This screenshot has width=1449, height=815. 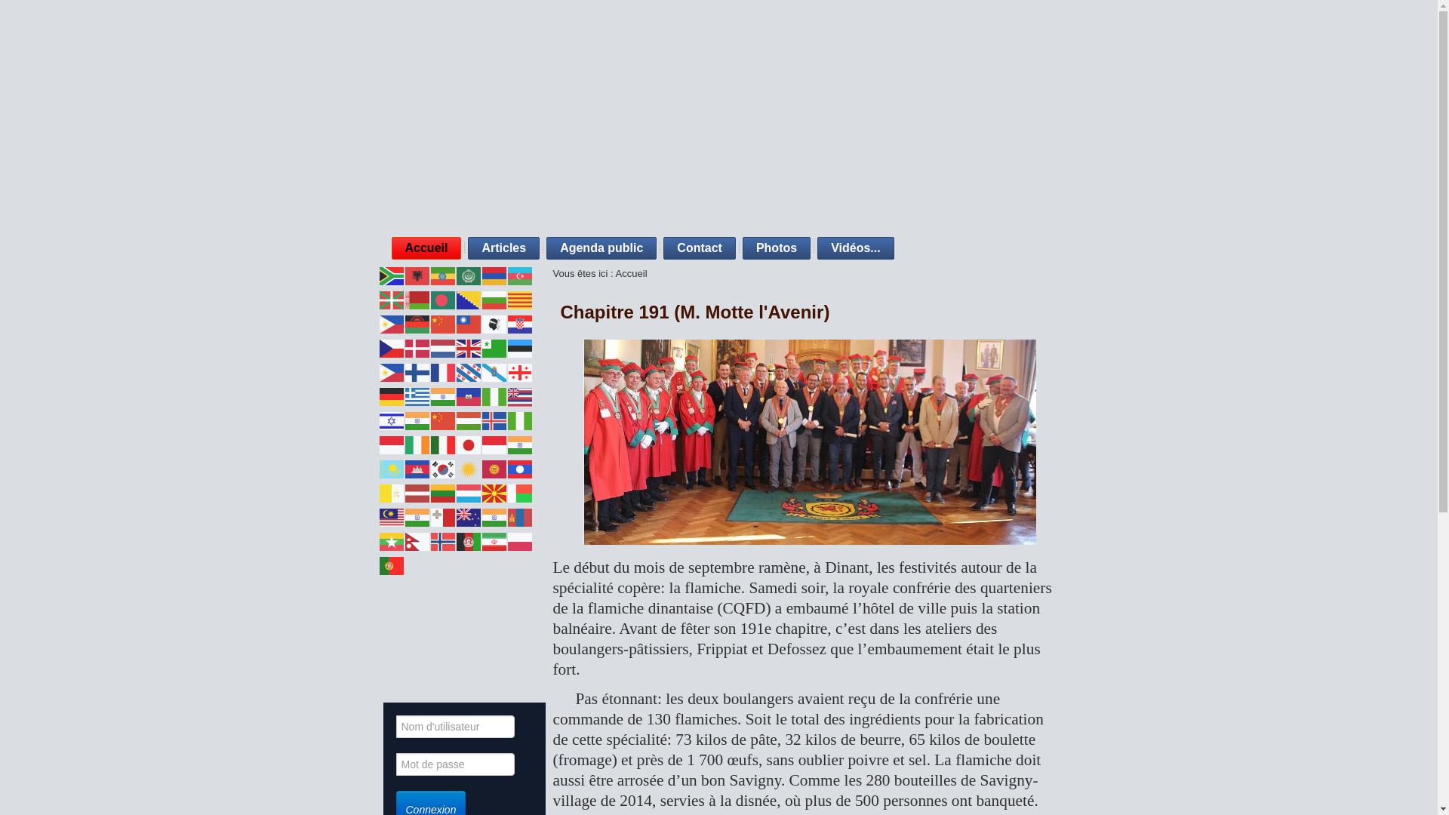 What do you see at coordinates (469, 444) in the screenshot?
I see `Japanese` at bounding box center [469, 444].